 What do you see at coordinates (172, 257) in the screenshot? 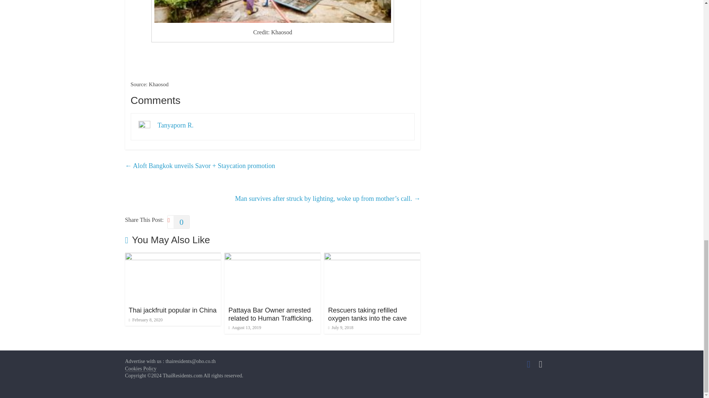
I see `Thai jackfruit popular in China` at bounding box center [172, 257].